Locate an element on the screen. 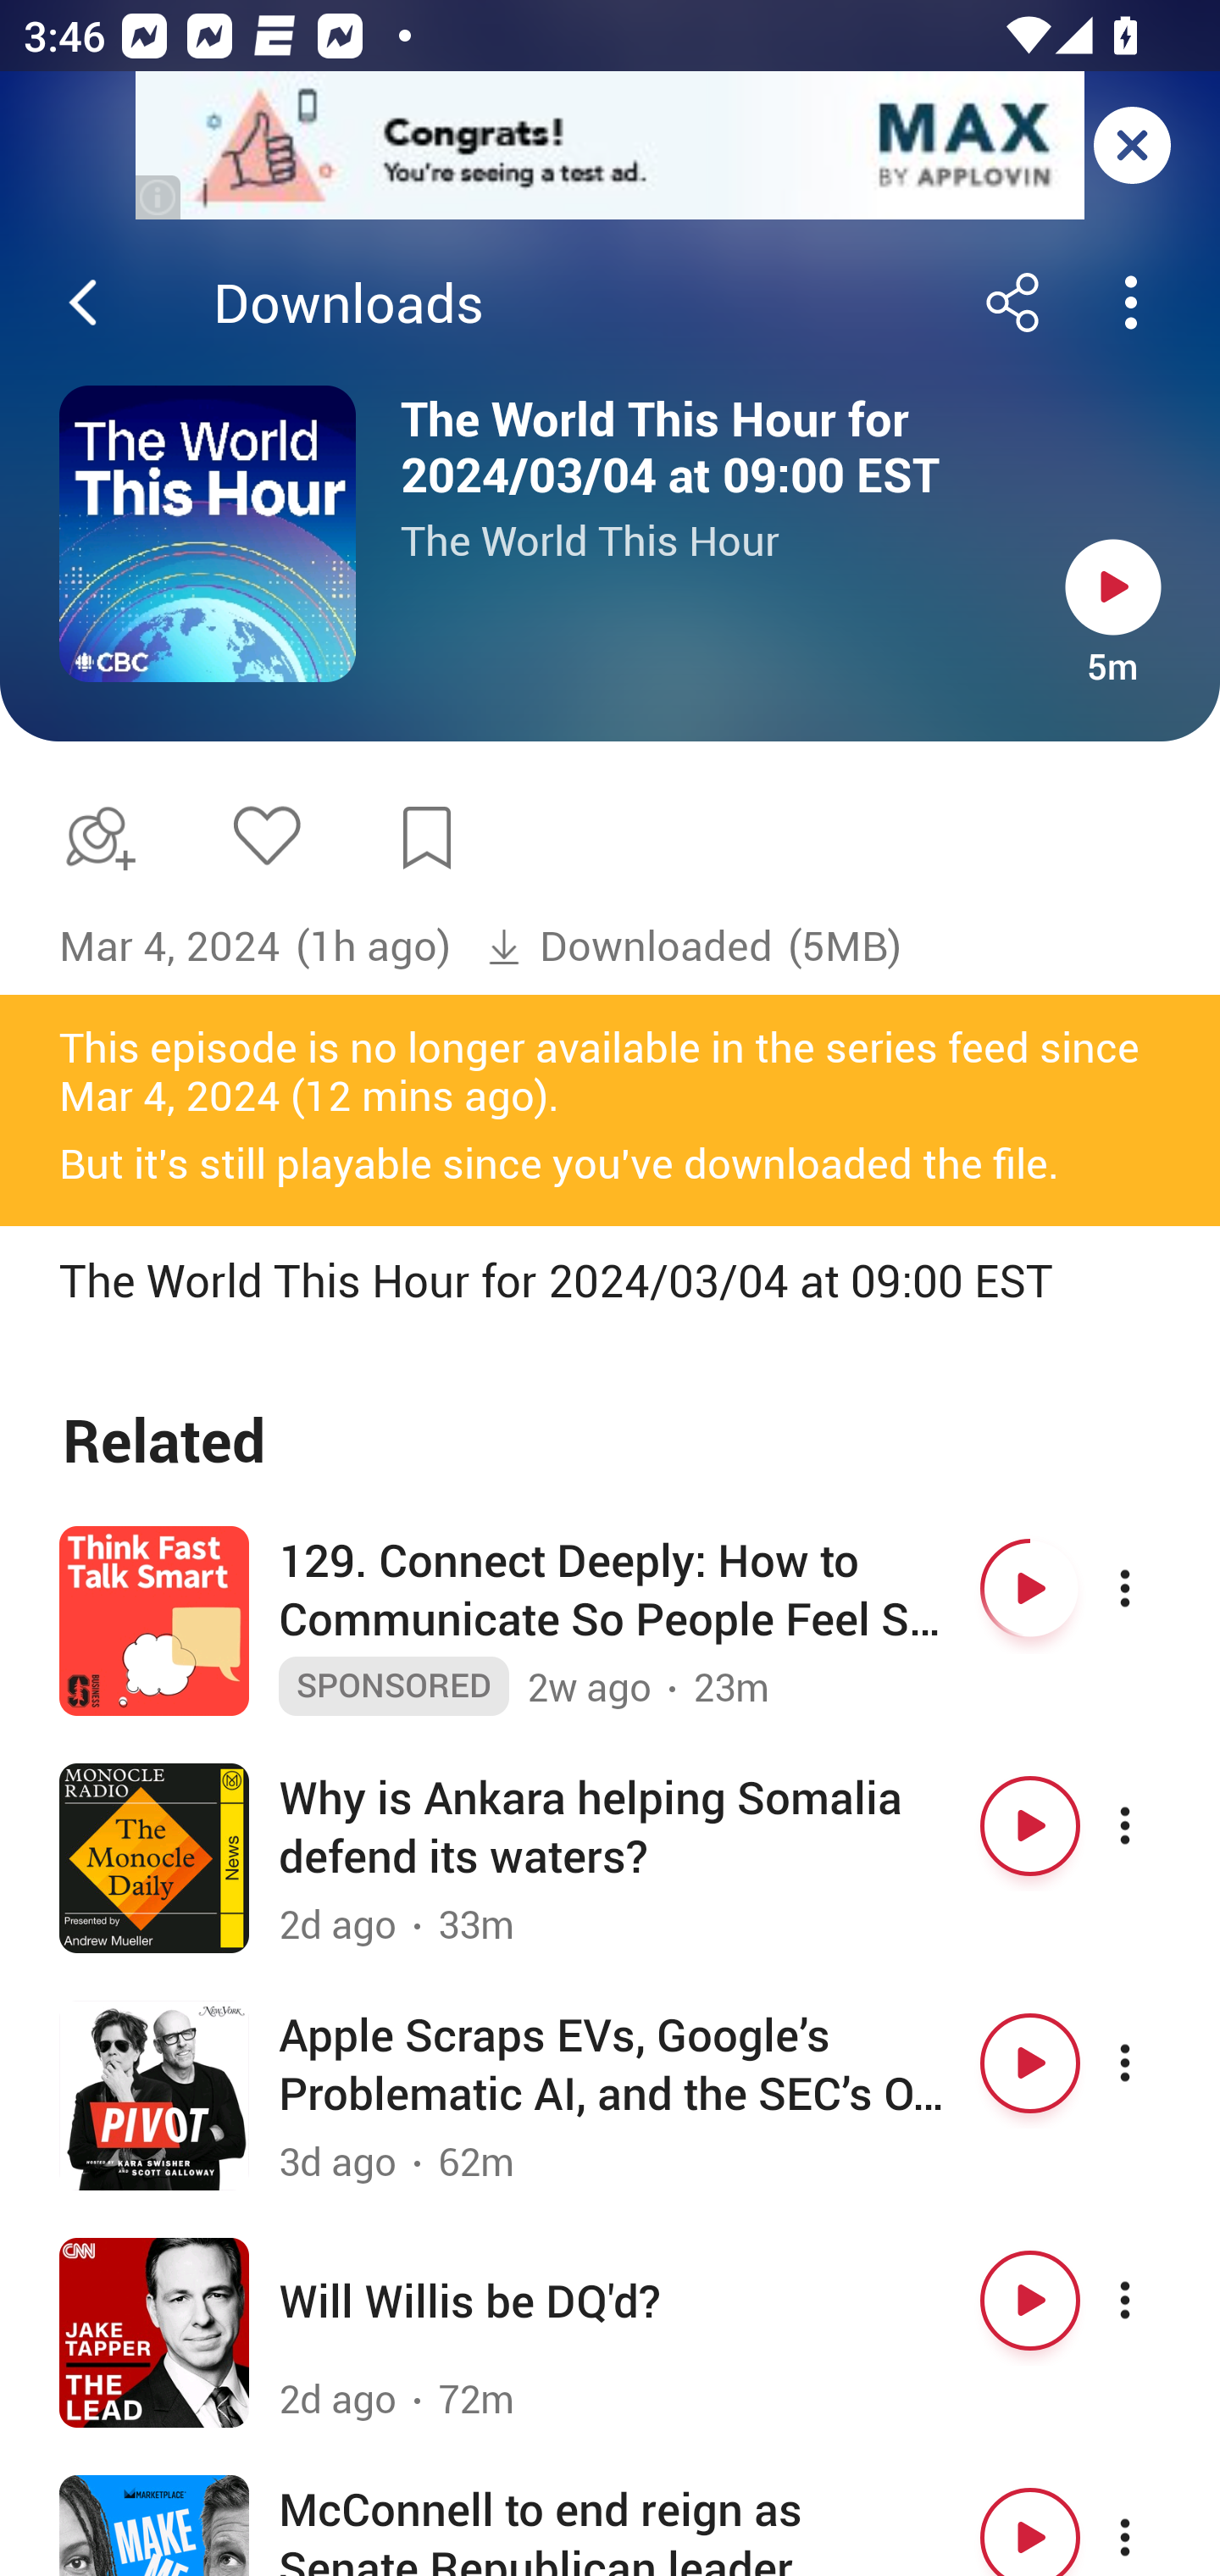 This screenshot has width=1220, height=2576. Play button is located at coordinates (1030, 1588).